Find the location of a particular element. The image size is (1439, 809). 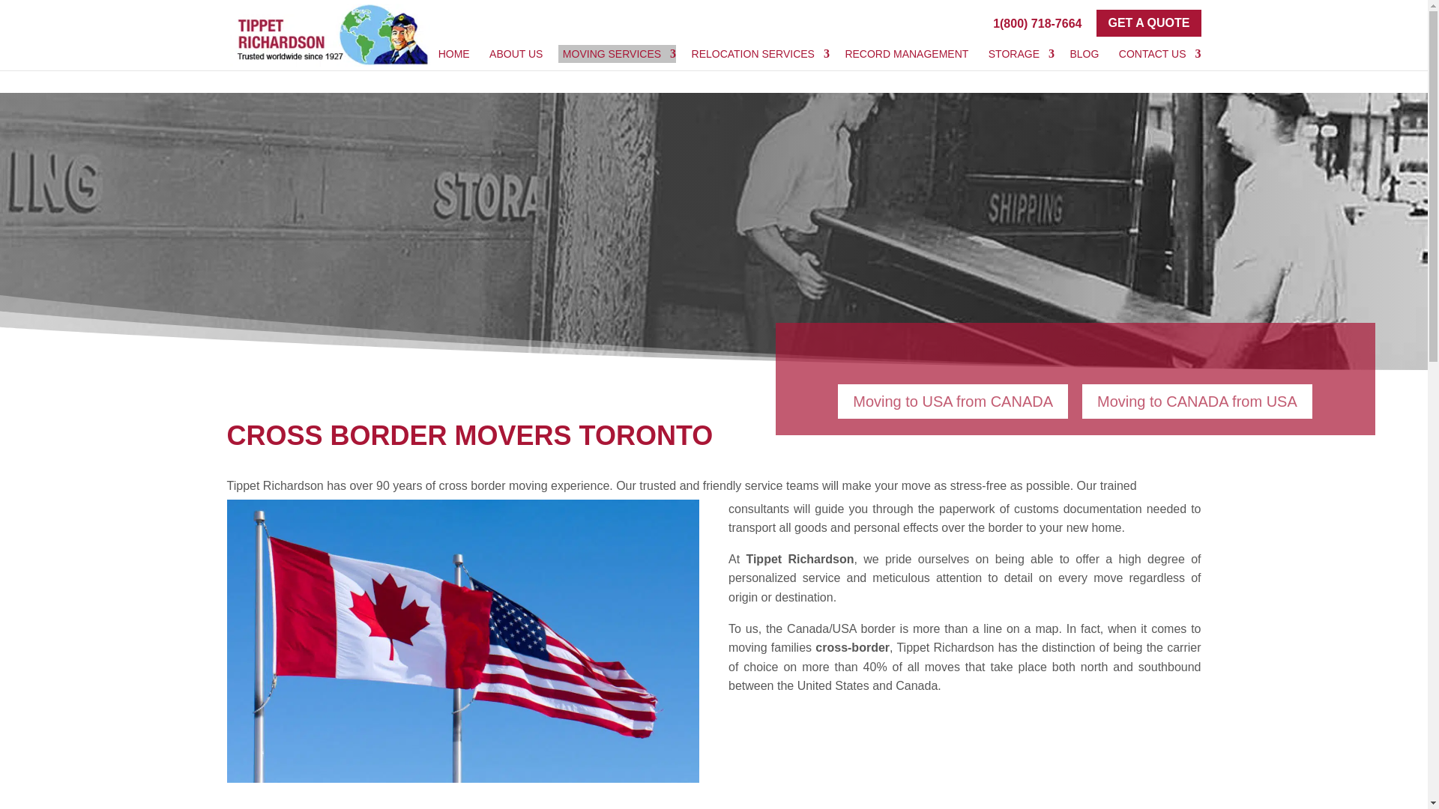

HOME is located at coordinates (454, 54).